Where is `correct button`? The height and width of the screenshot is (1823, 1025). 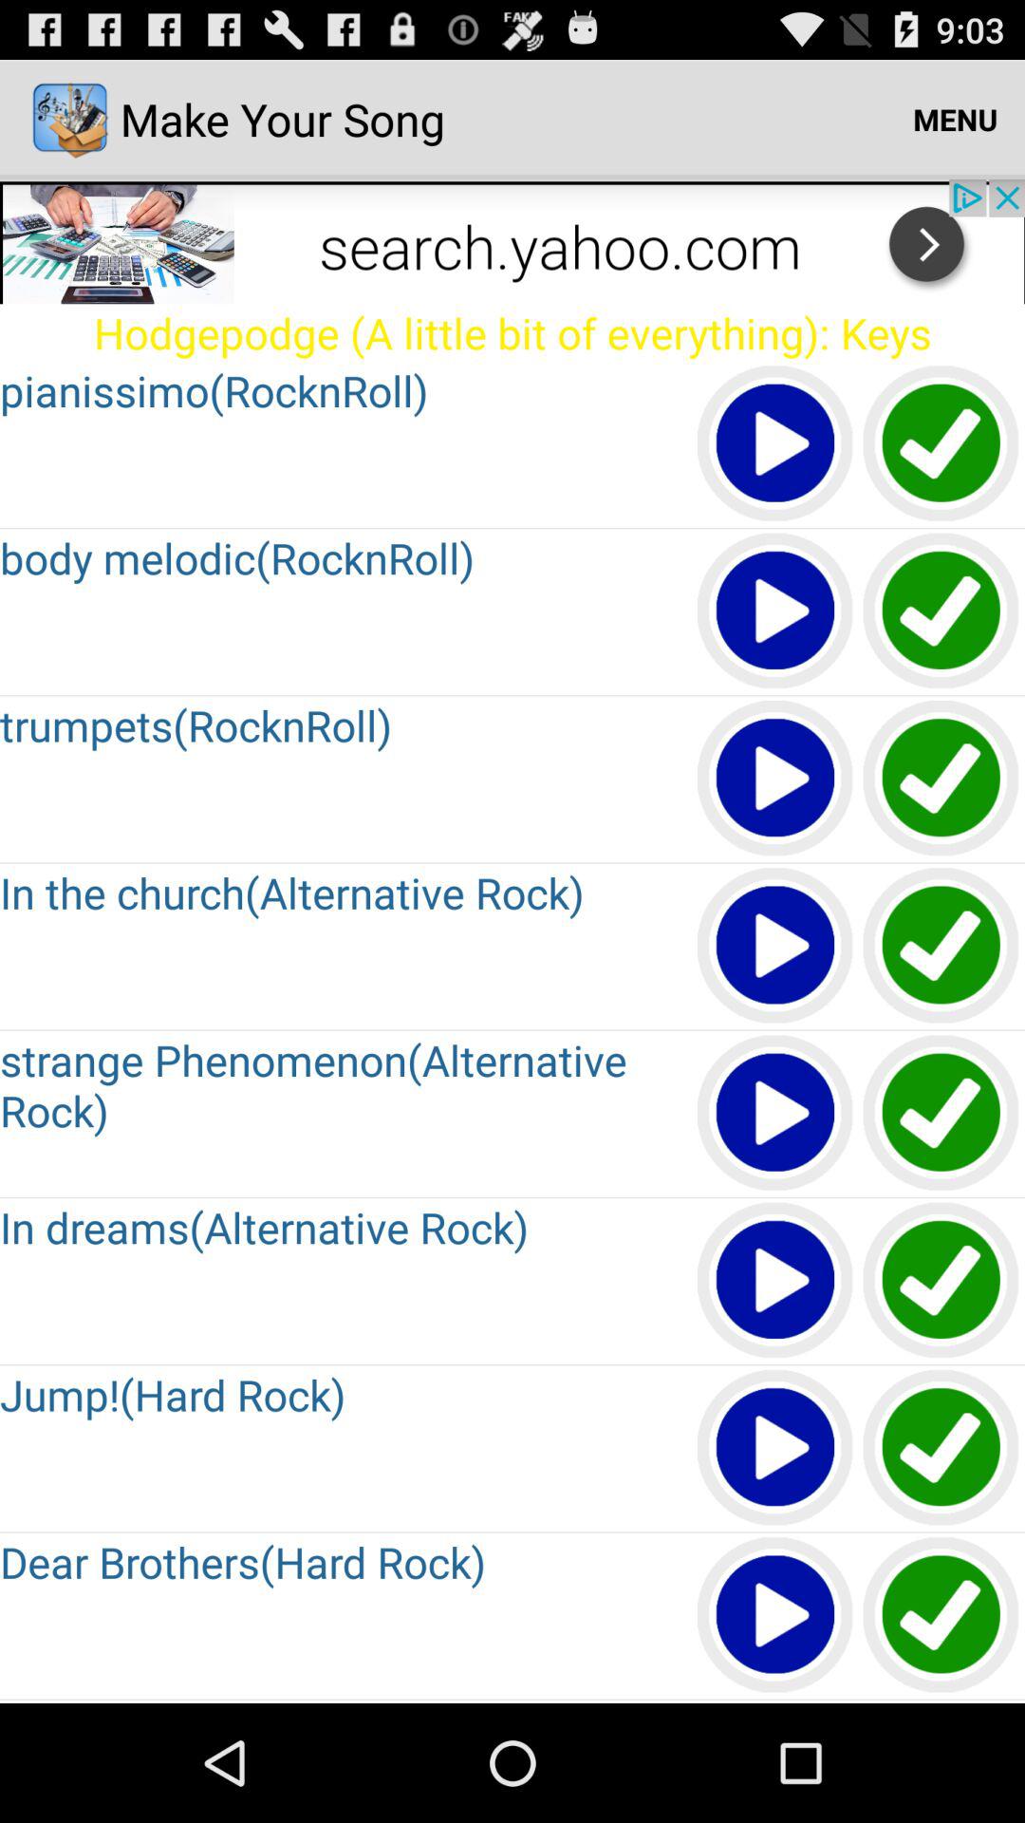
correct button is located at coordinates (941, 1616).